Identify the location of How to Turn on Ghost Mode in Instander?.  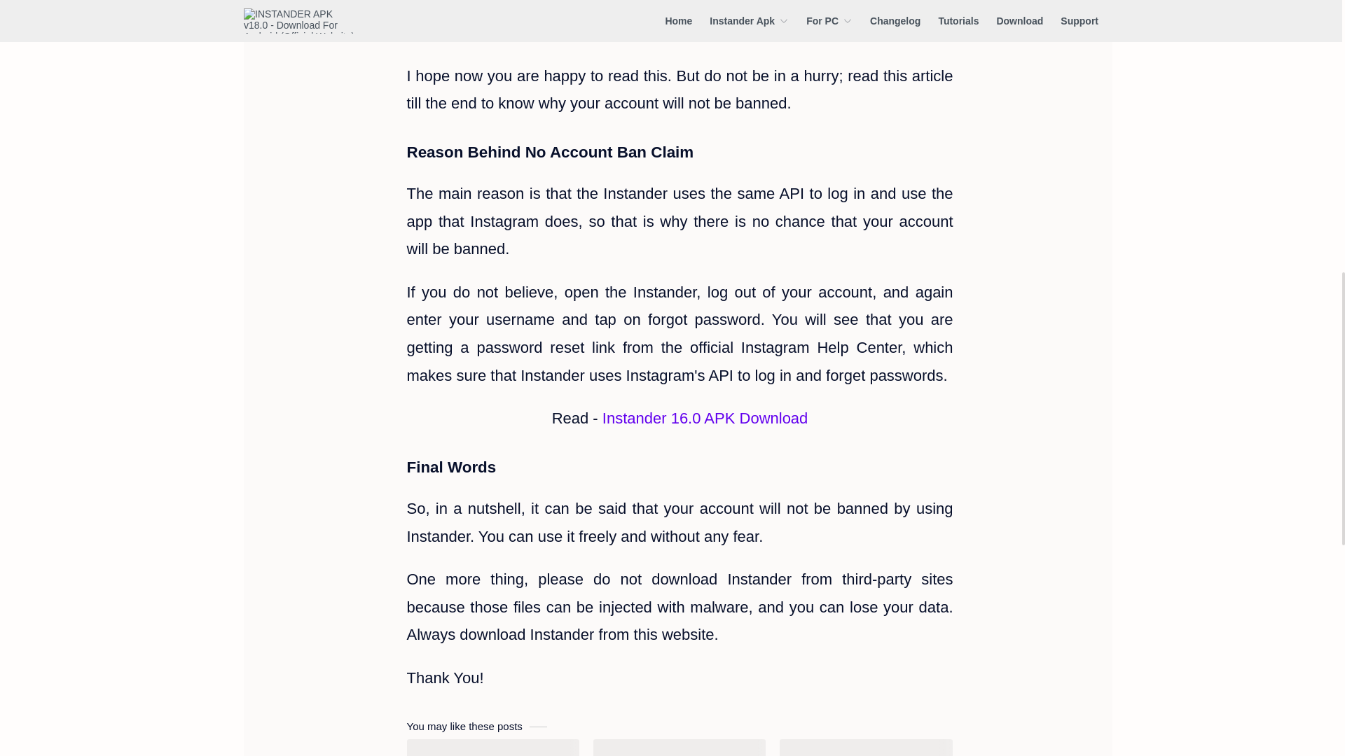
(866, 748).